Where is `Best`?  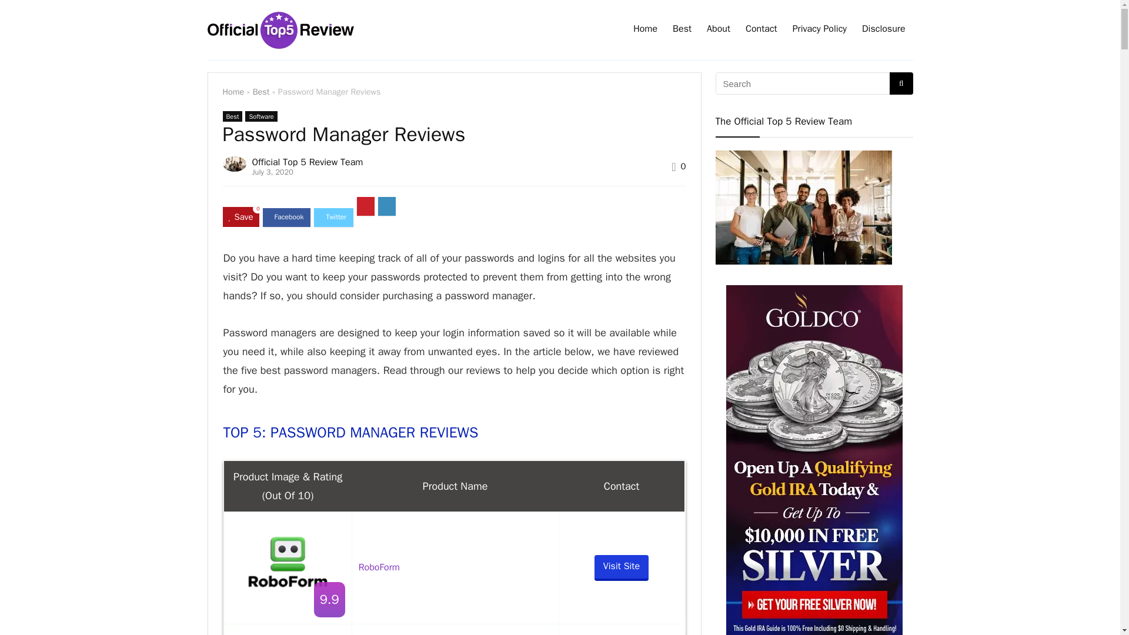 Best is located at coordinates (232, 116).